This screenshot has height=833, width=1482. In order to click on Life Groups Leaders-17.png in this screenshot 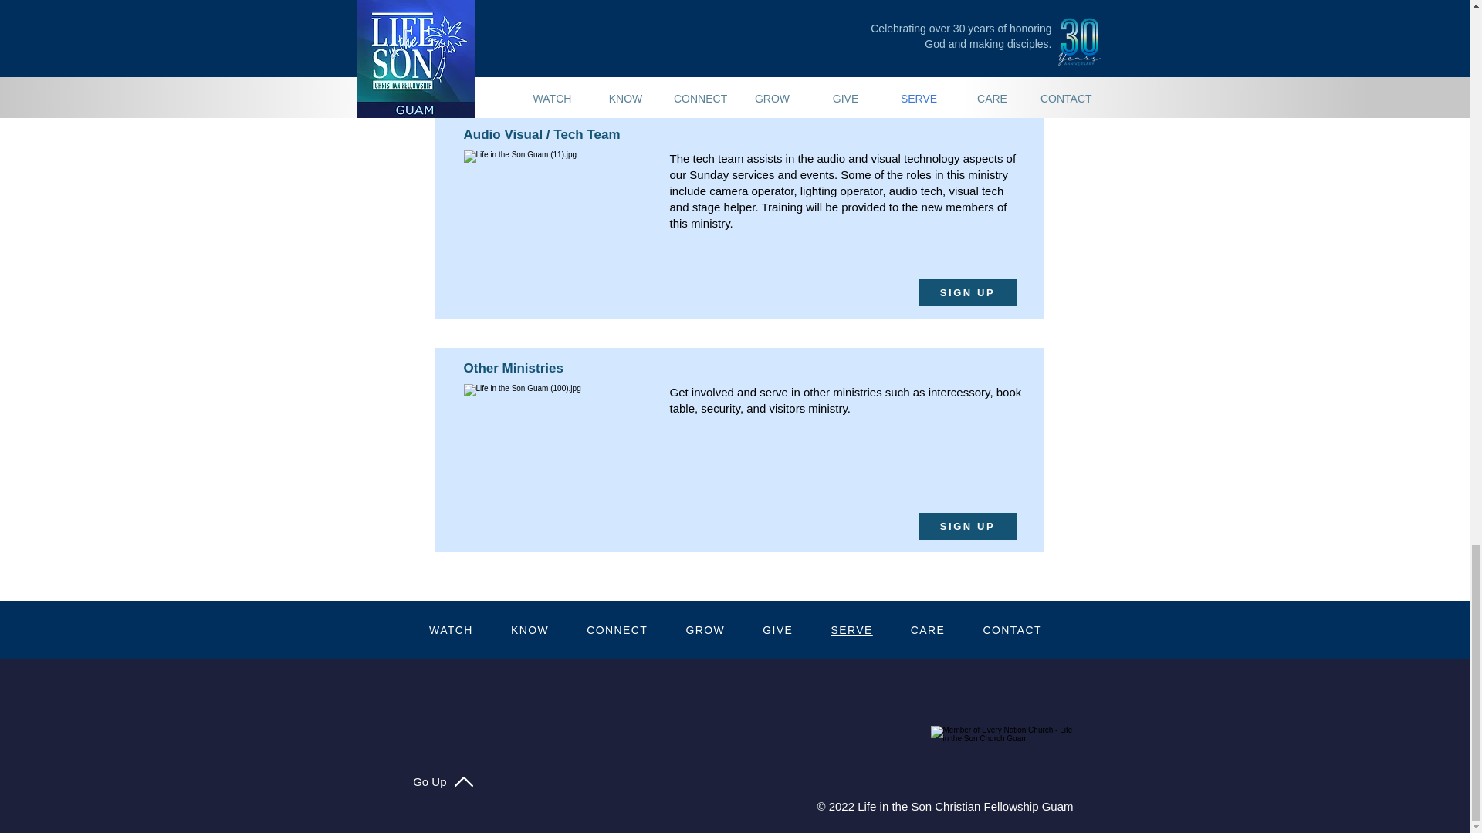, I will do `click(556, 15)`.